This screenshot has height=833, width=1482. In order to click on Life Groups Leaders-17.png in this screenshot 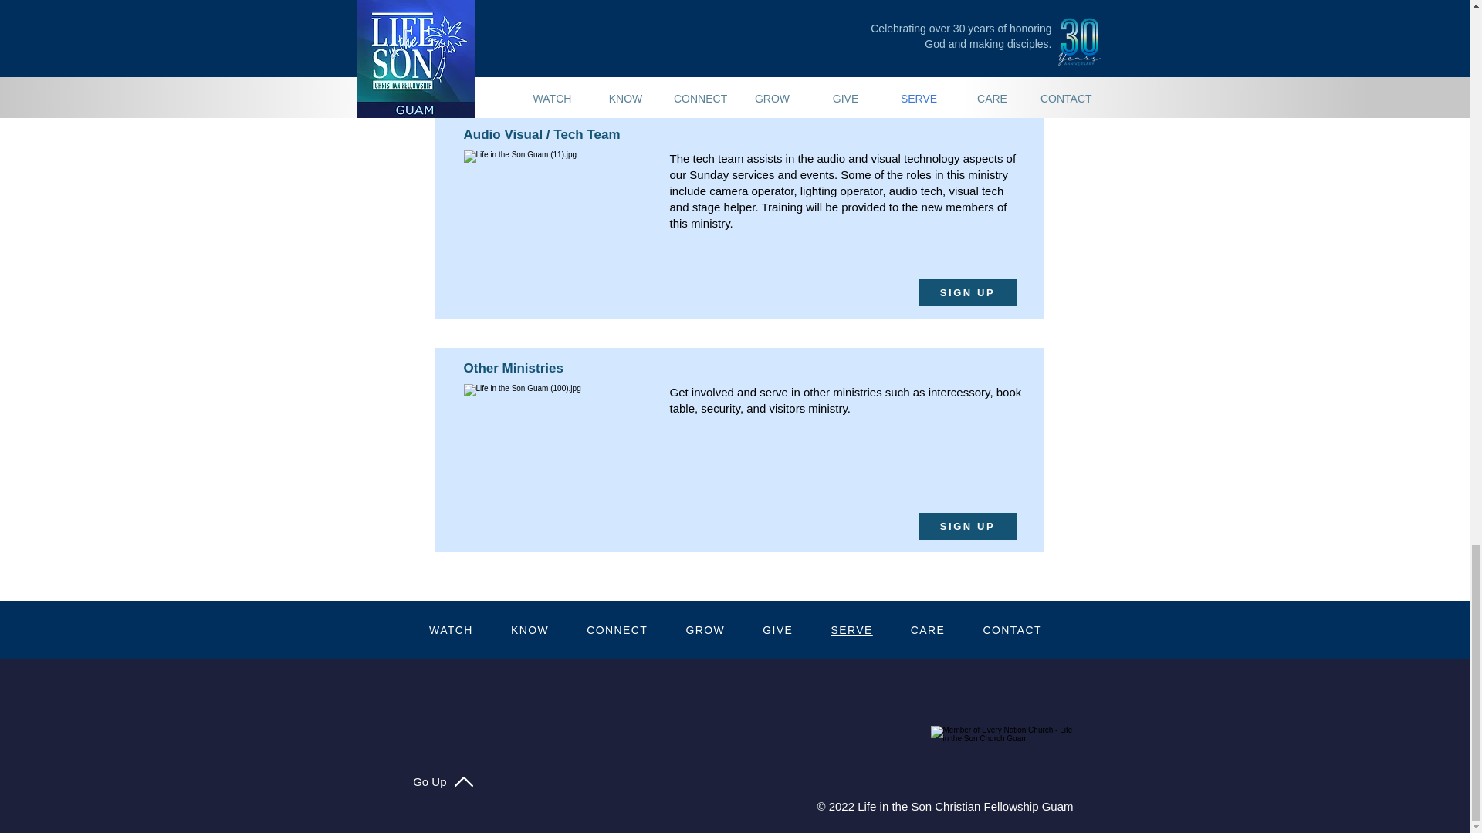, I will do `click(556, 15)`.